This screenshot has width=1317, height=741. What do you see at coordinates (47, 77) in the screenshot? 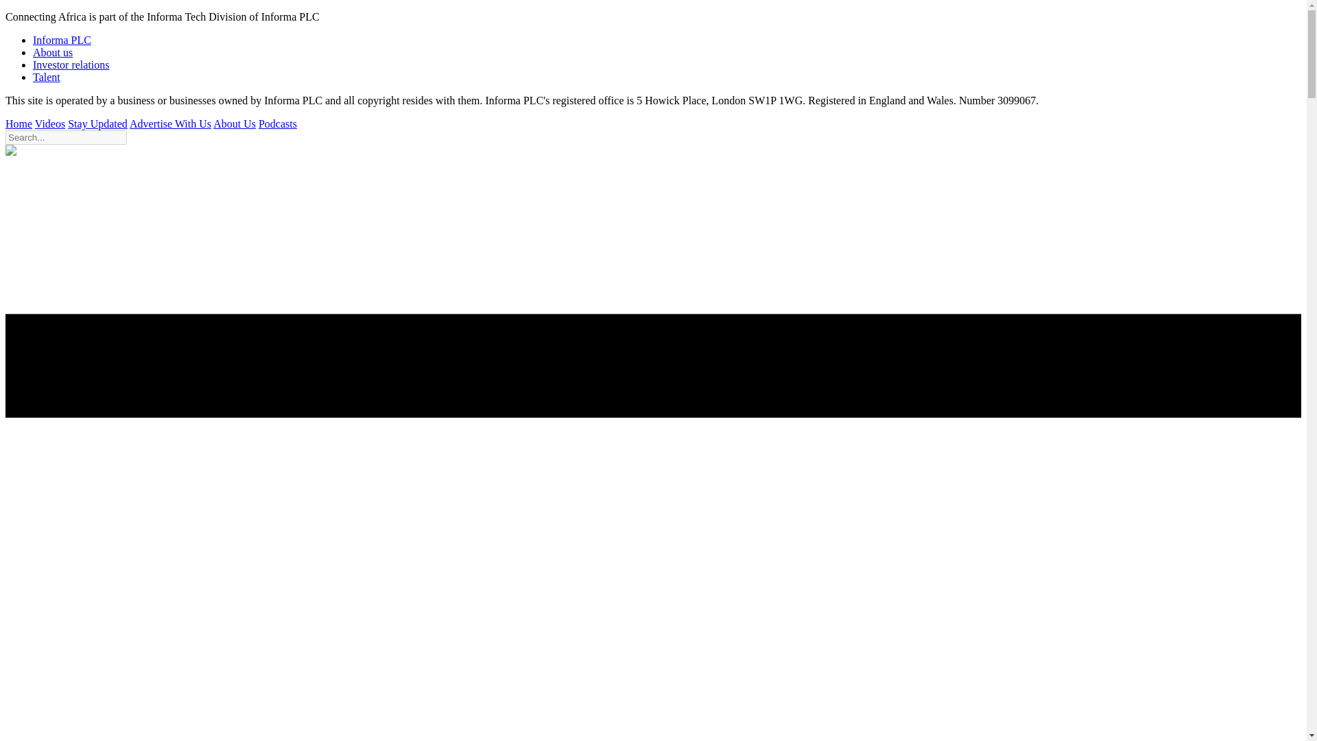
I see `Talent` at bounding box center [47, 77].